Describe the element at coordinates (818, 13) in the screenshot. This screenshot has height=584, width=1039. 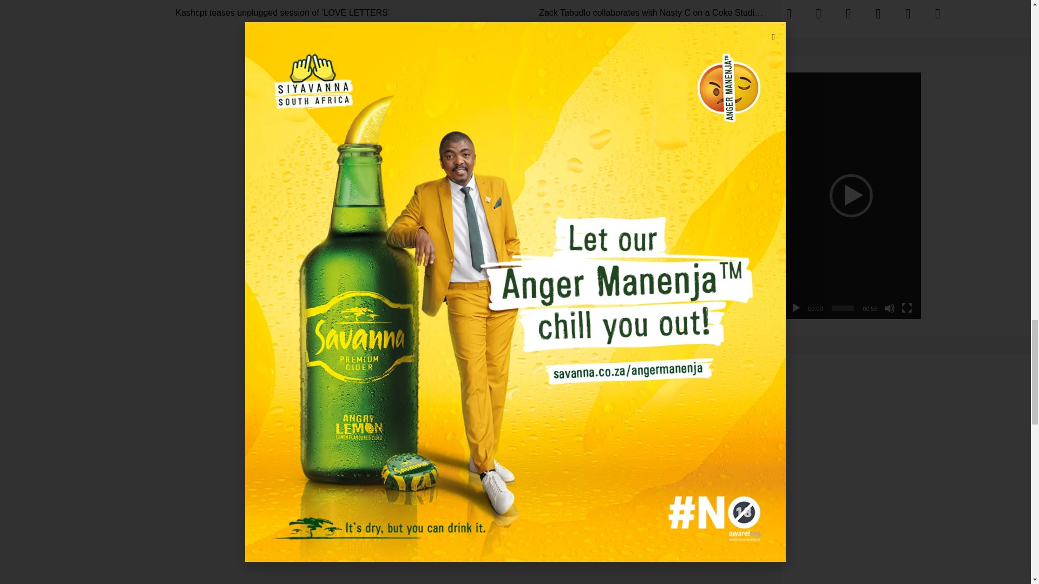
I see `X-twitter` at that location.